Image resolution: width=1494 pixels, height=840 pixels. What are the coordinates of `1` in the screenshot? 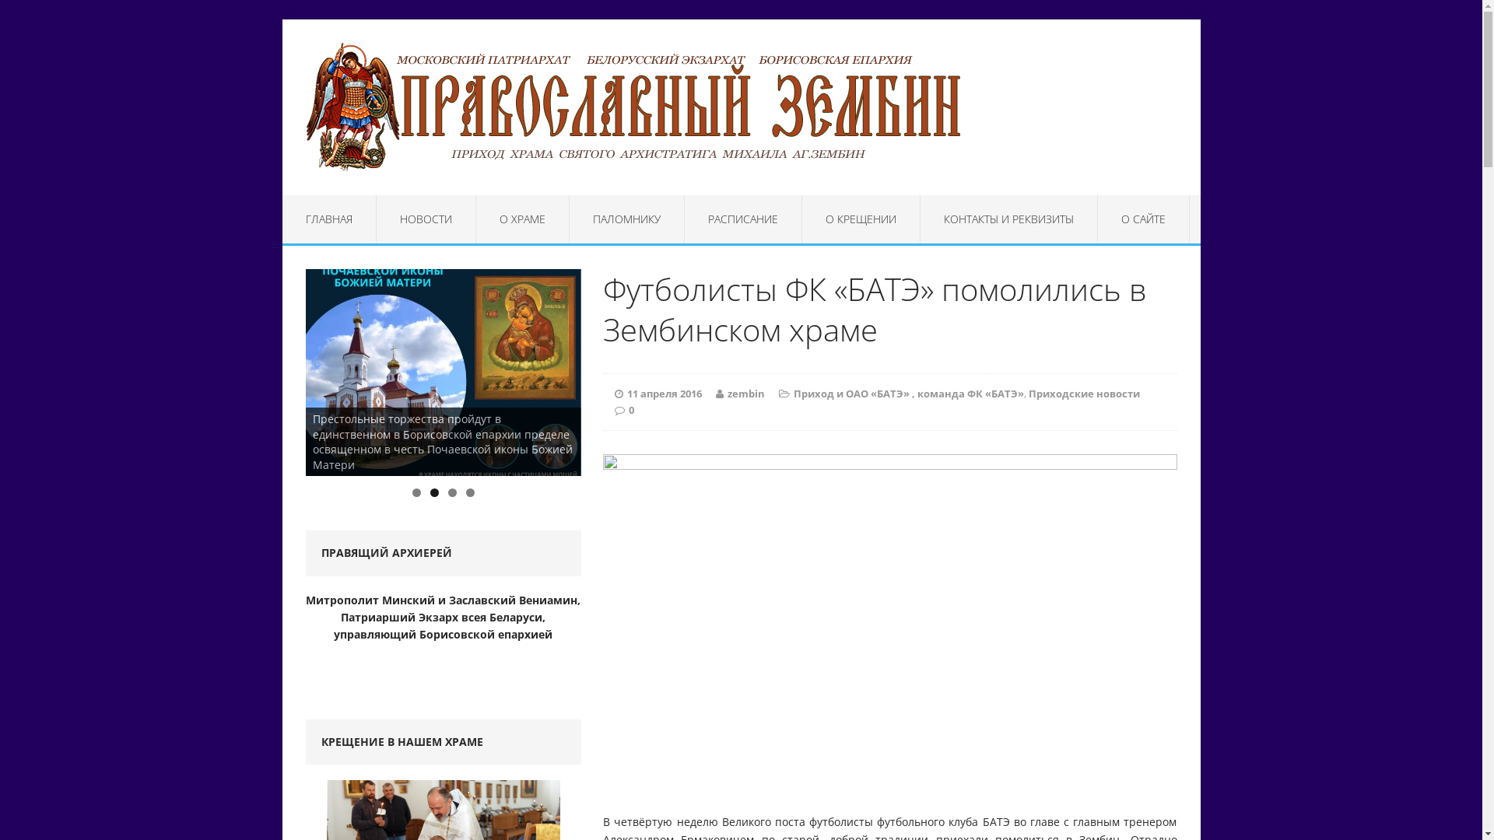 It's located at (417, 493).